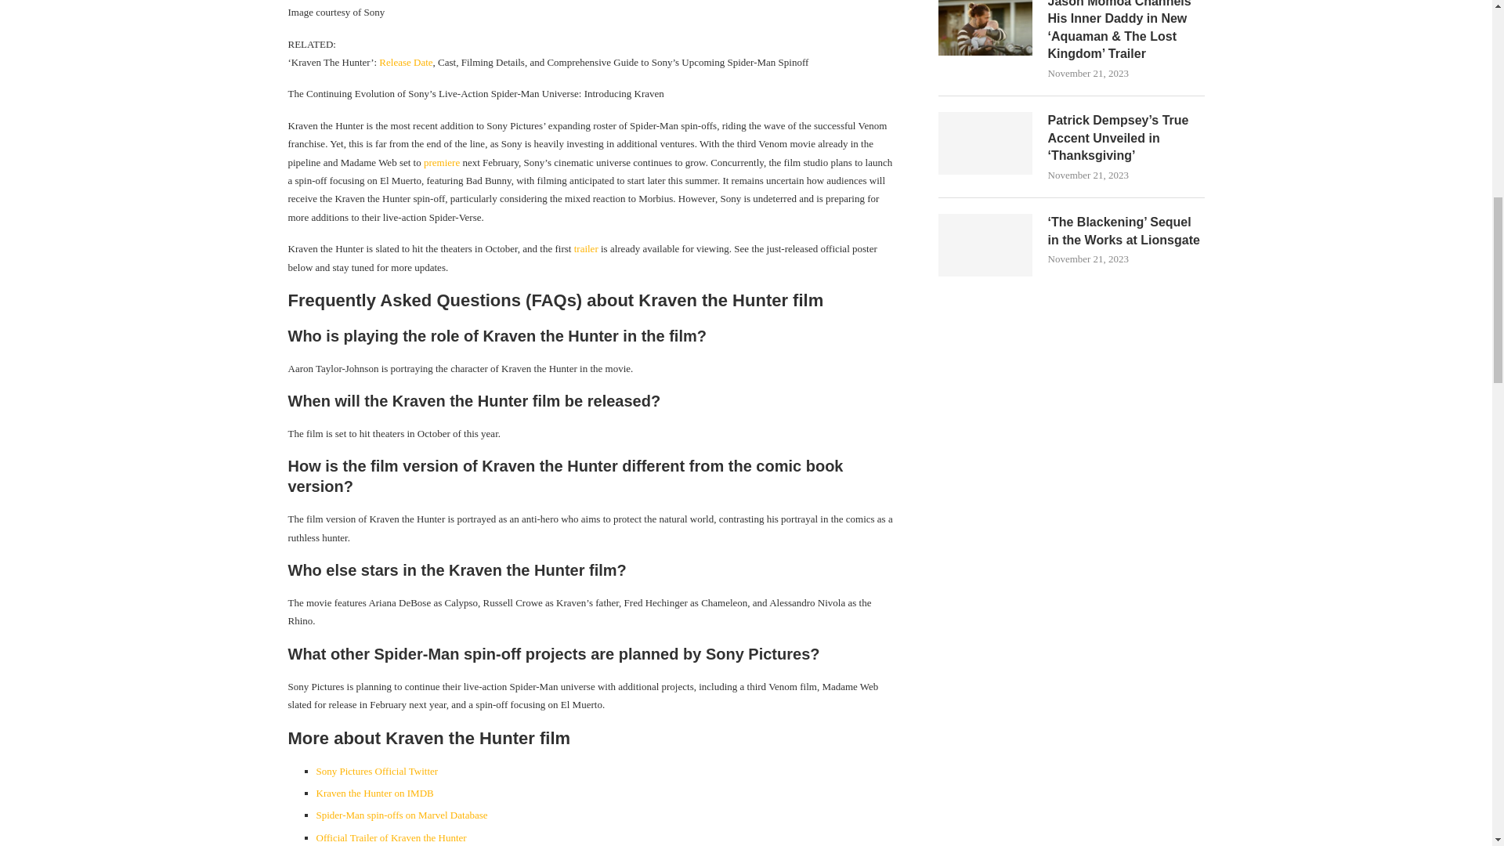 This screenshot has width=1504, height=846. Describe the element at coordinates (374, 793) in the screenshot. I see `Kraven the Hunter on IMDB` at that location.